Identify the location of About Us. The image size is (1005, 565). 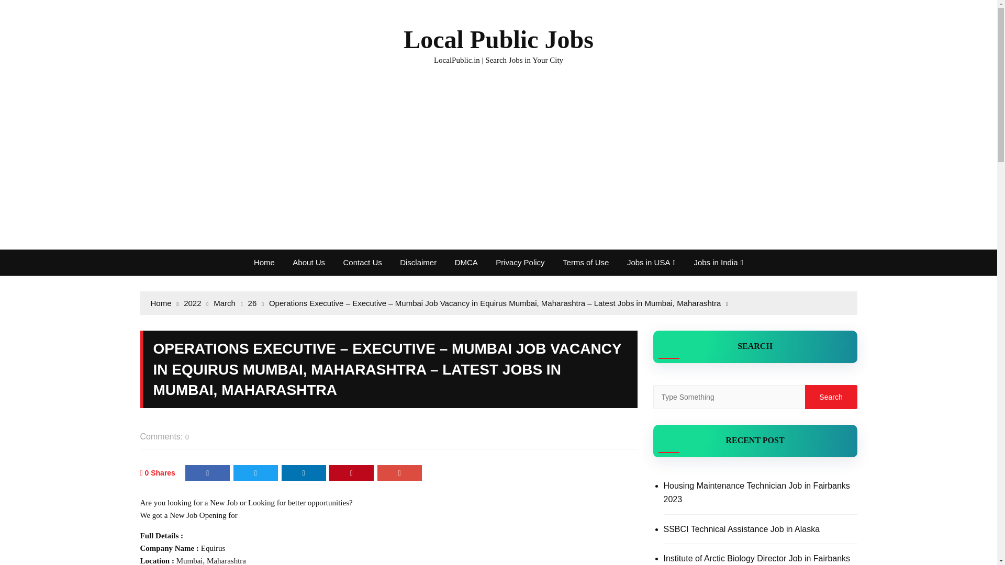
(308, 263).